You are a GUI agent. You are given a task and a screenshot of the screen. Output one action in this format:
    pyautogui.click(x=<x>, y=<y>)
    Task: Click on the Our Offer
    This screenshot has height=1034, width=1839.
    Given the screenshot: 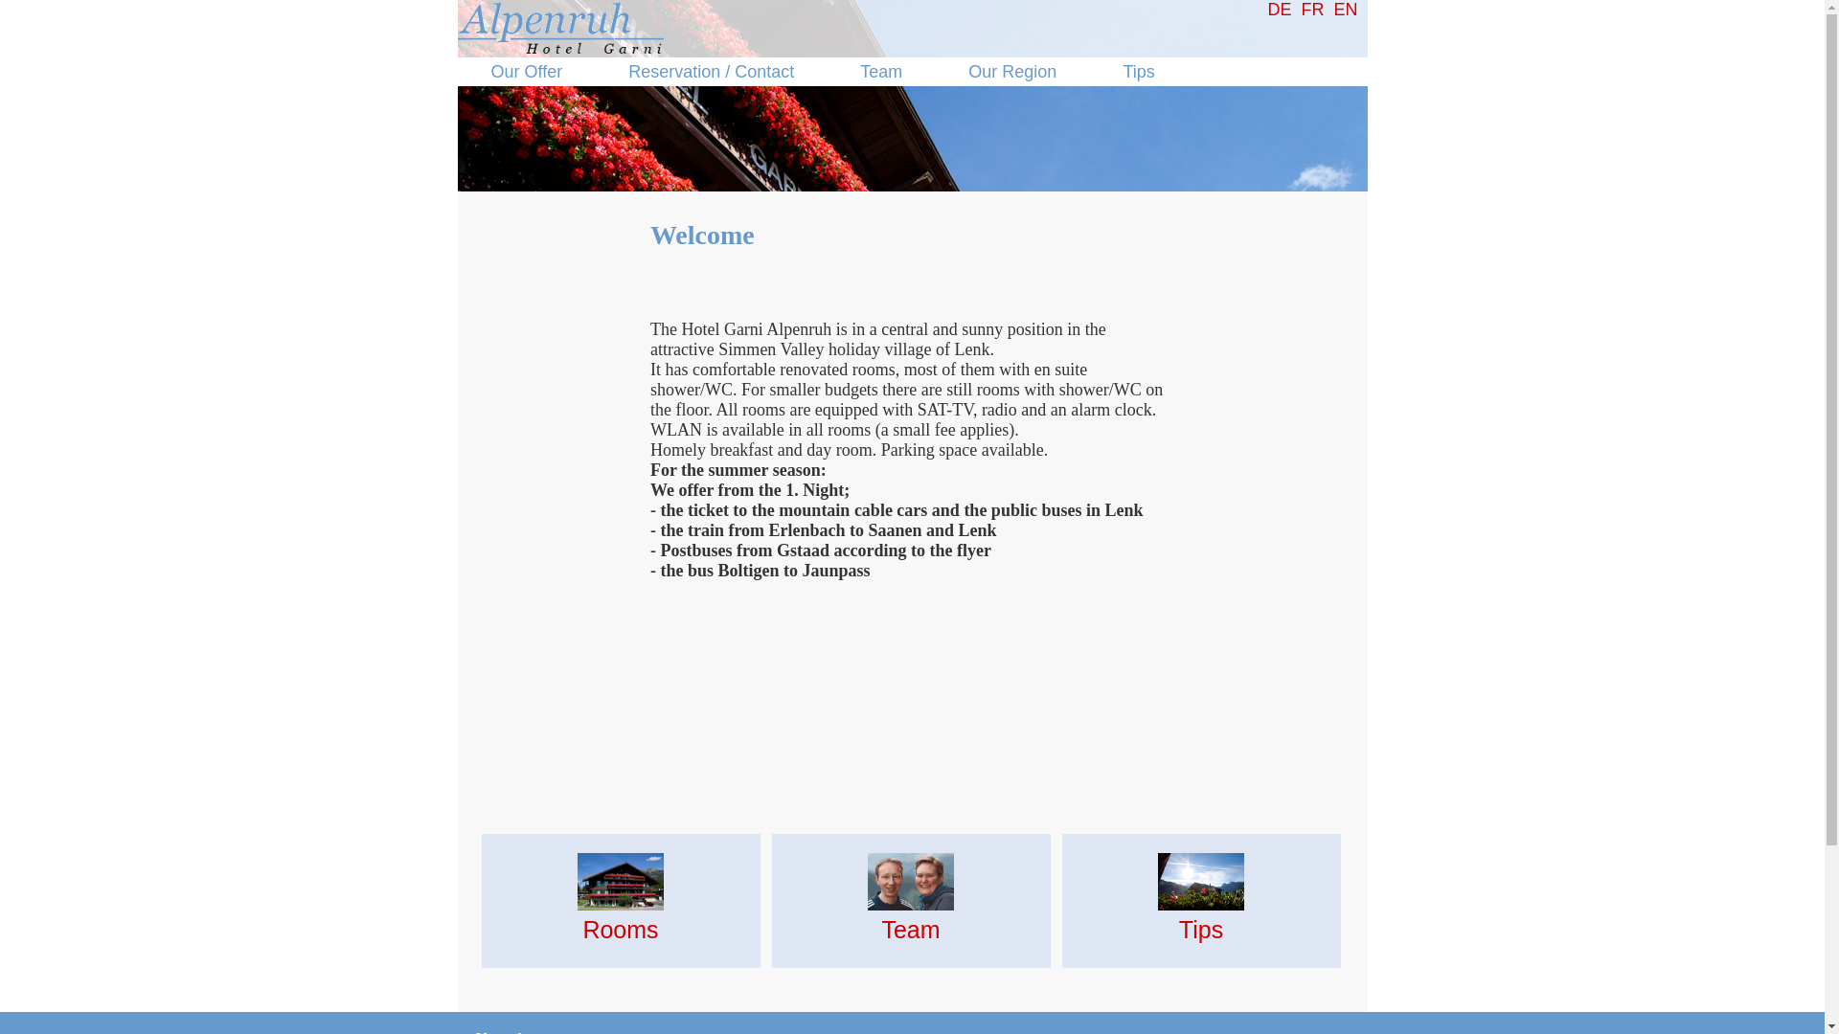 What is the action you would take?
    pyautogui.click(x=527, y=72)
    